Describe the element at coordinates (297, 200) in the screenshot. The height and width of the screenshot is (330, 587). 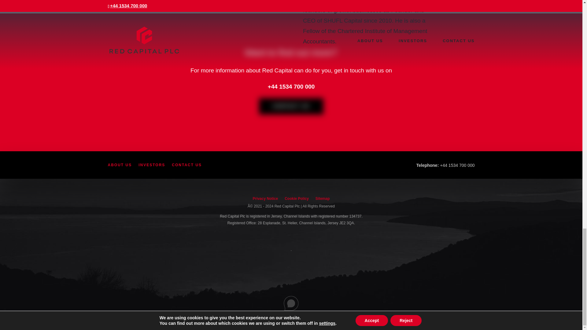
I see `Cookie Policy` at that location.